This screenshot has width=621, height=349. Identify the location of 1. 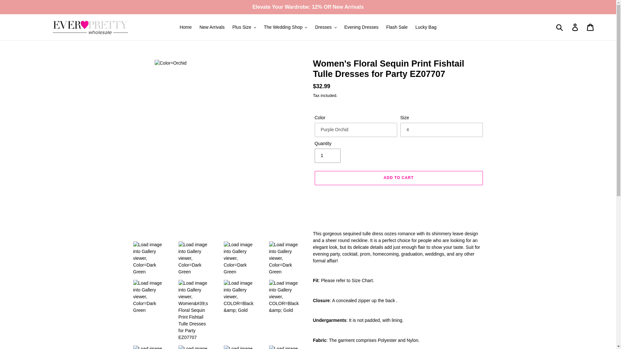
(327, 156).